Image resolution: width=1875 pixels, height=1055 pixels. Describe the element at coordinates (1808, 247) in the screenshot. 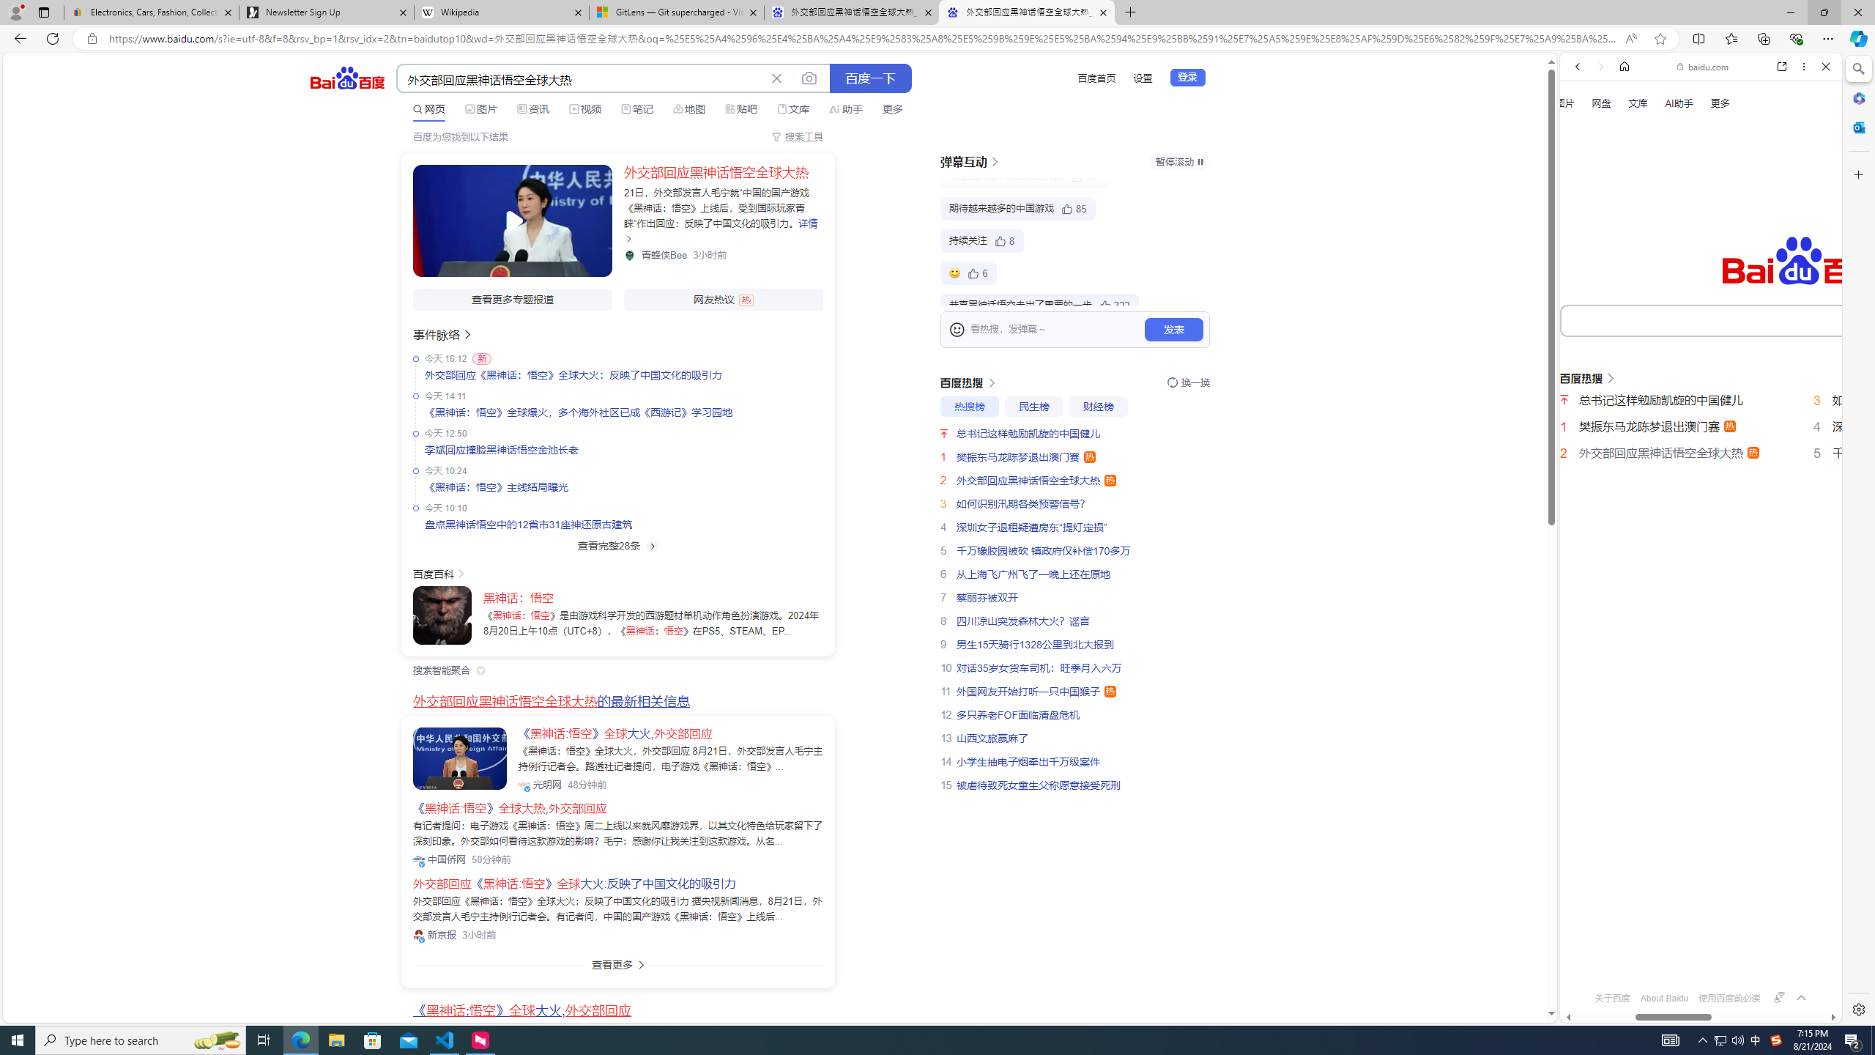

I see `Preferences` at that location.